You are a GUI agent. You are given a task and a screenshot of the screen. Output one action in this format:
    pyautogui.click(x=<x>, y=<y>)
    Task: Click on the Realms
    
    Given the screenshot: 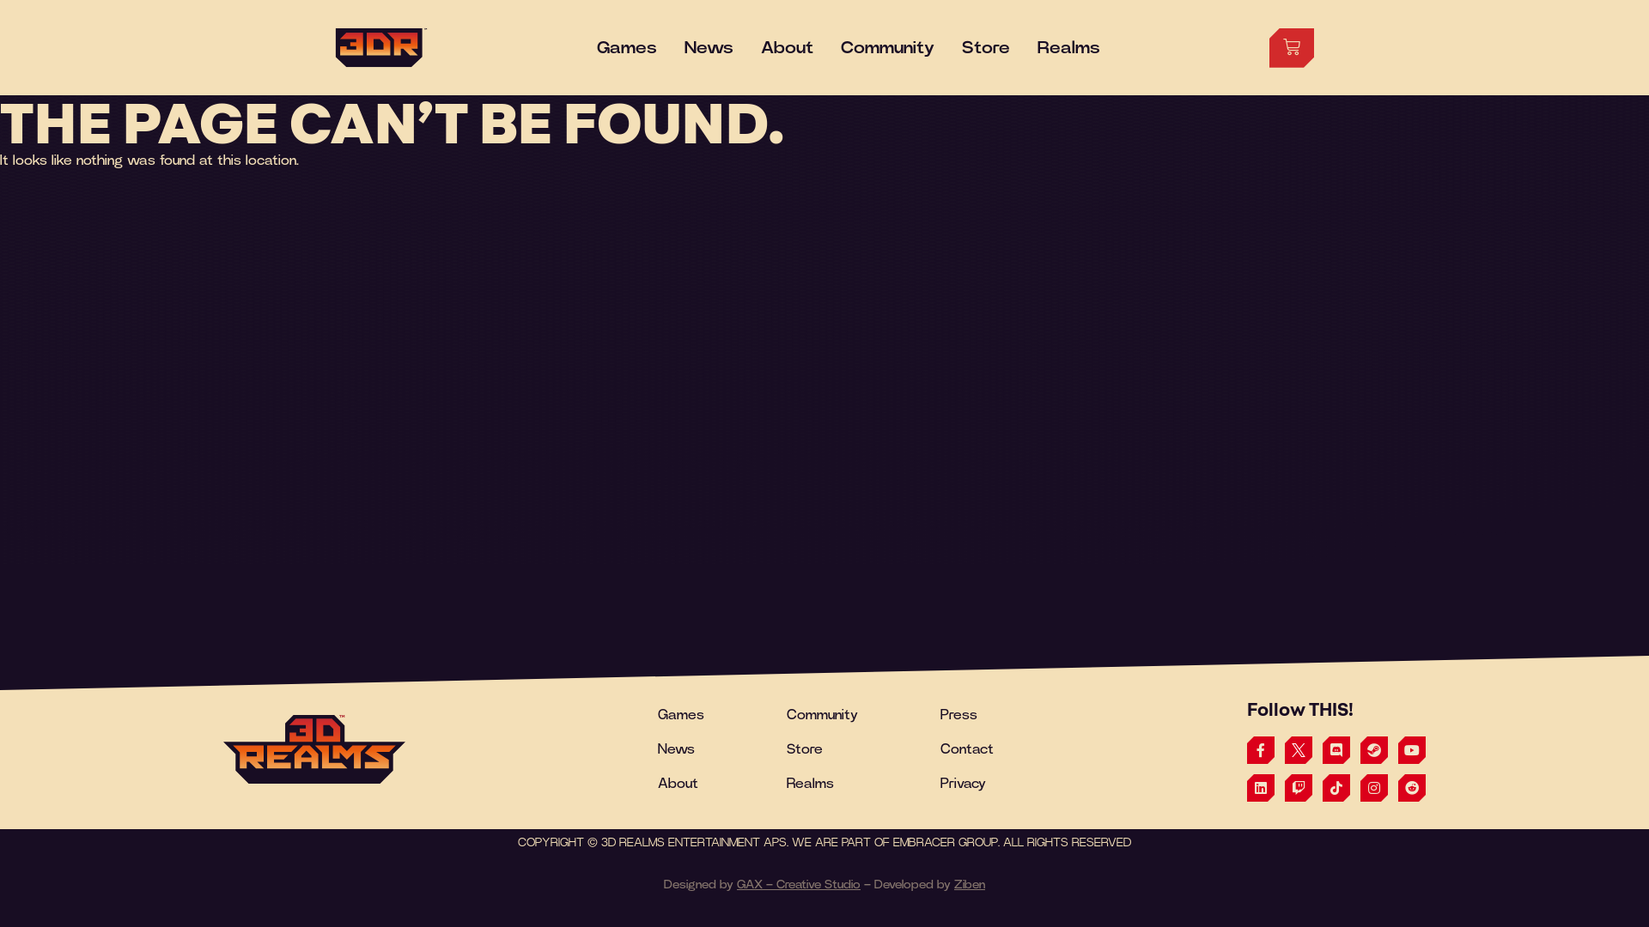 What is the action you would take?
    pyautogui.click(x=1068, y=48)
    